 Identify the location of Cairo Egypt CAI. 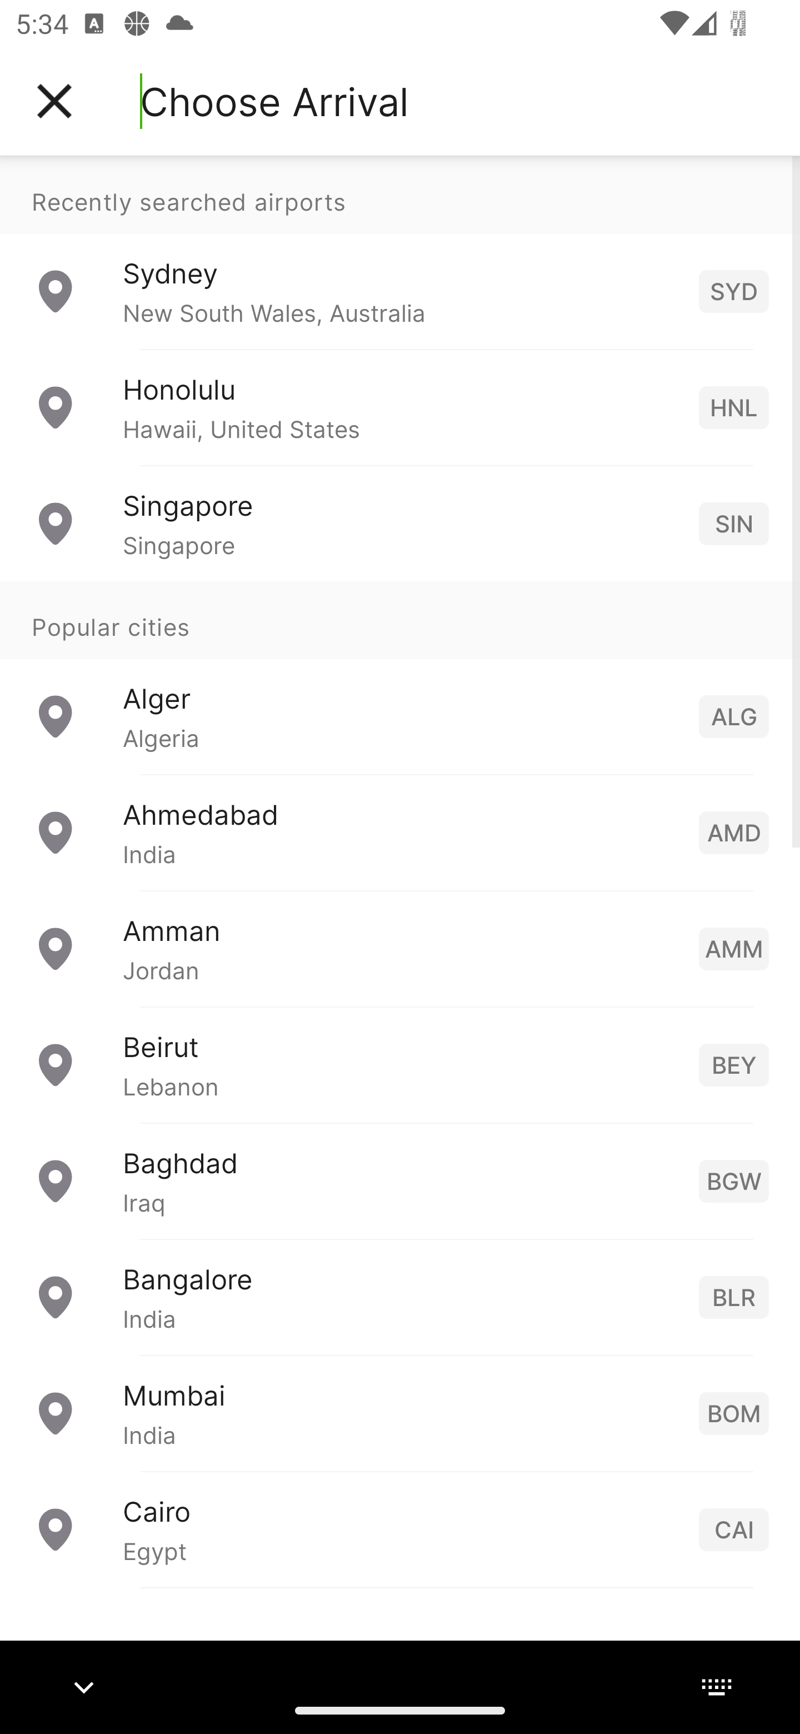
(400, 1528).